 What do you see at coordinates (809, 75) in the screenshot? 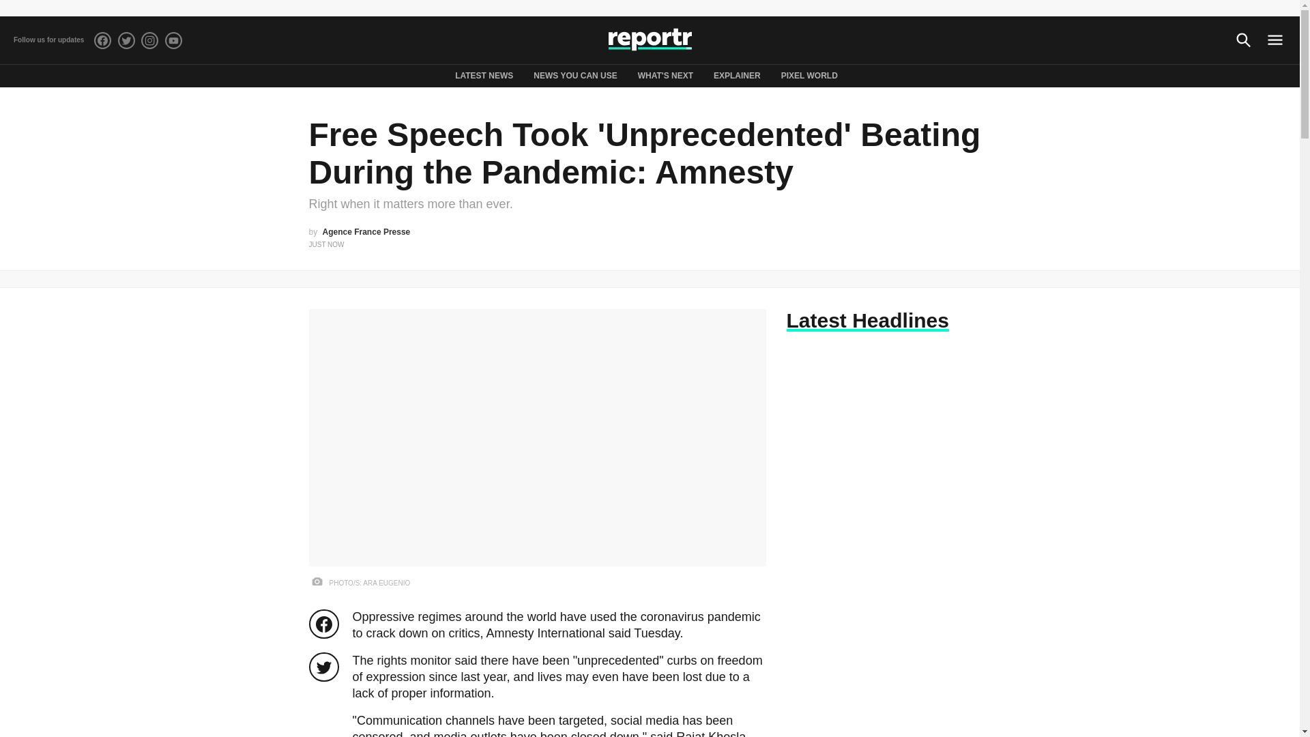
I see `PIXEL WORLD` at bounding box center [809, 75].